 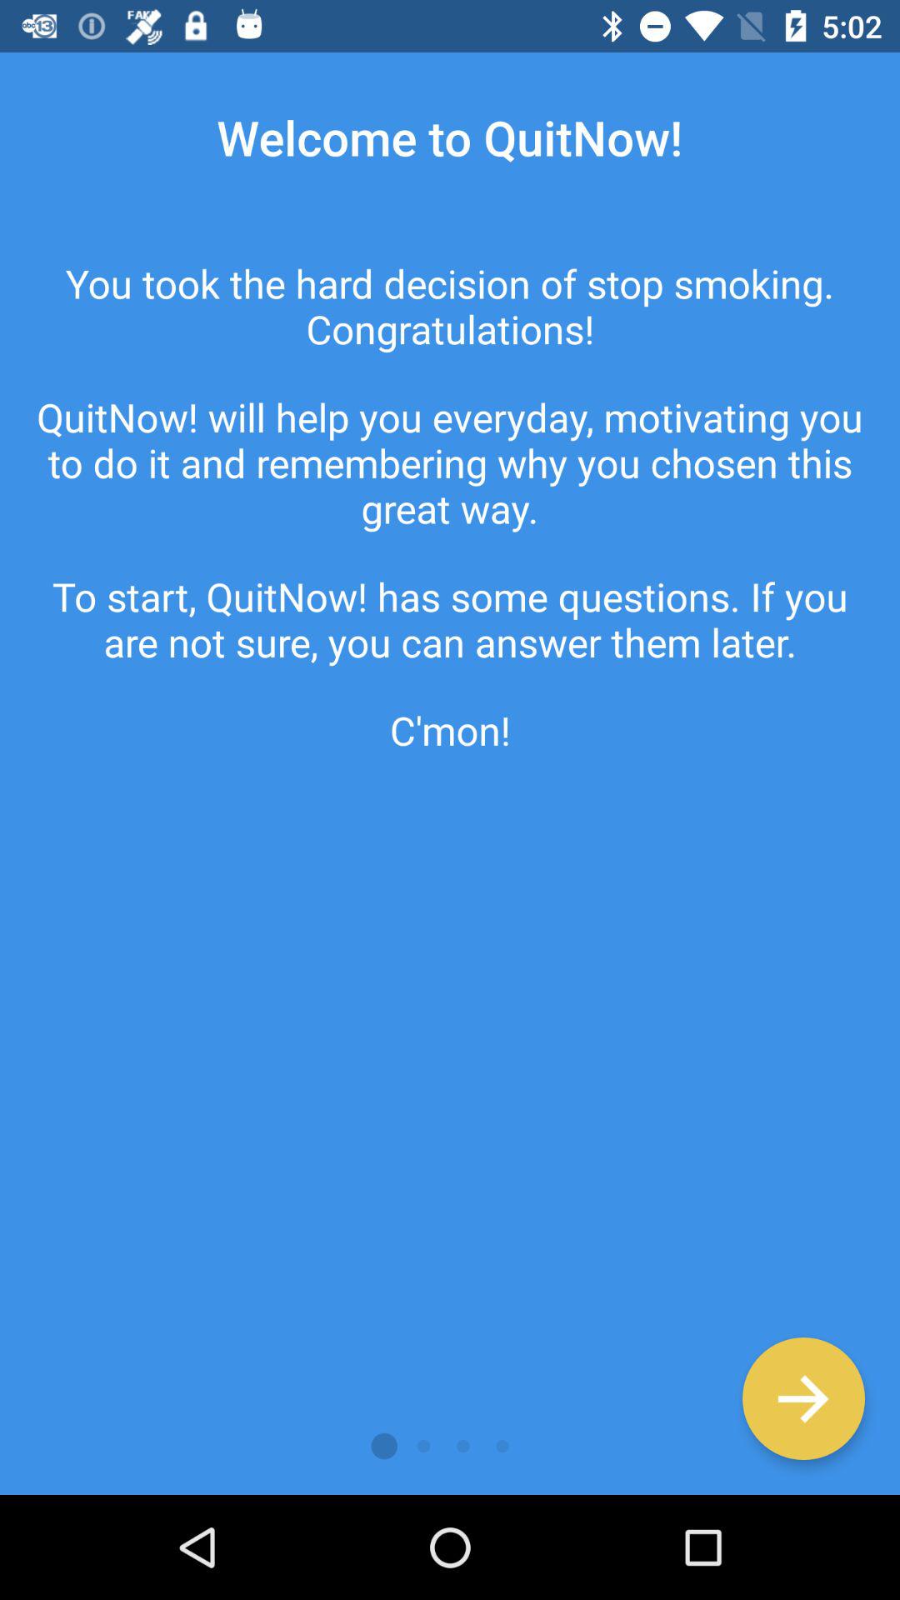 I want to click on go back button, so click(x=803, y=1398).